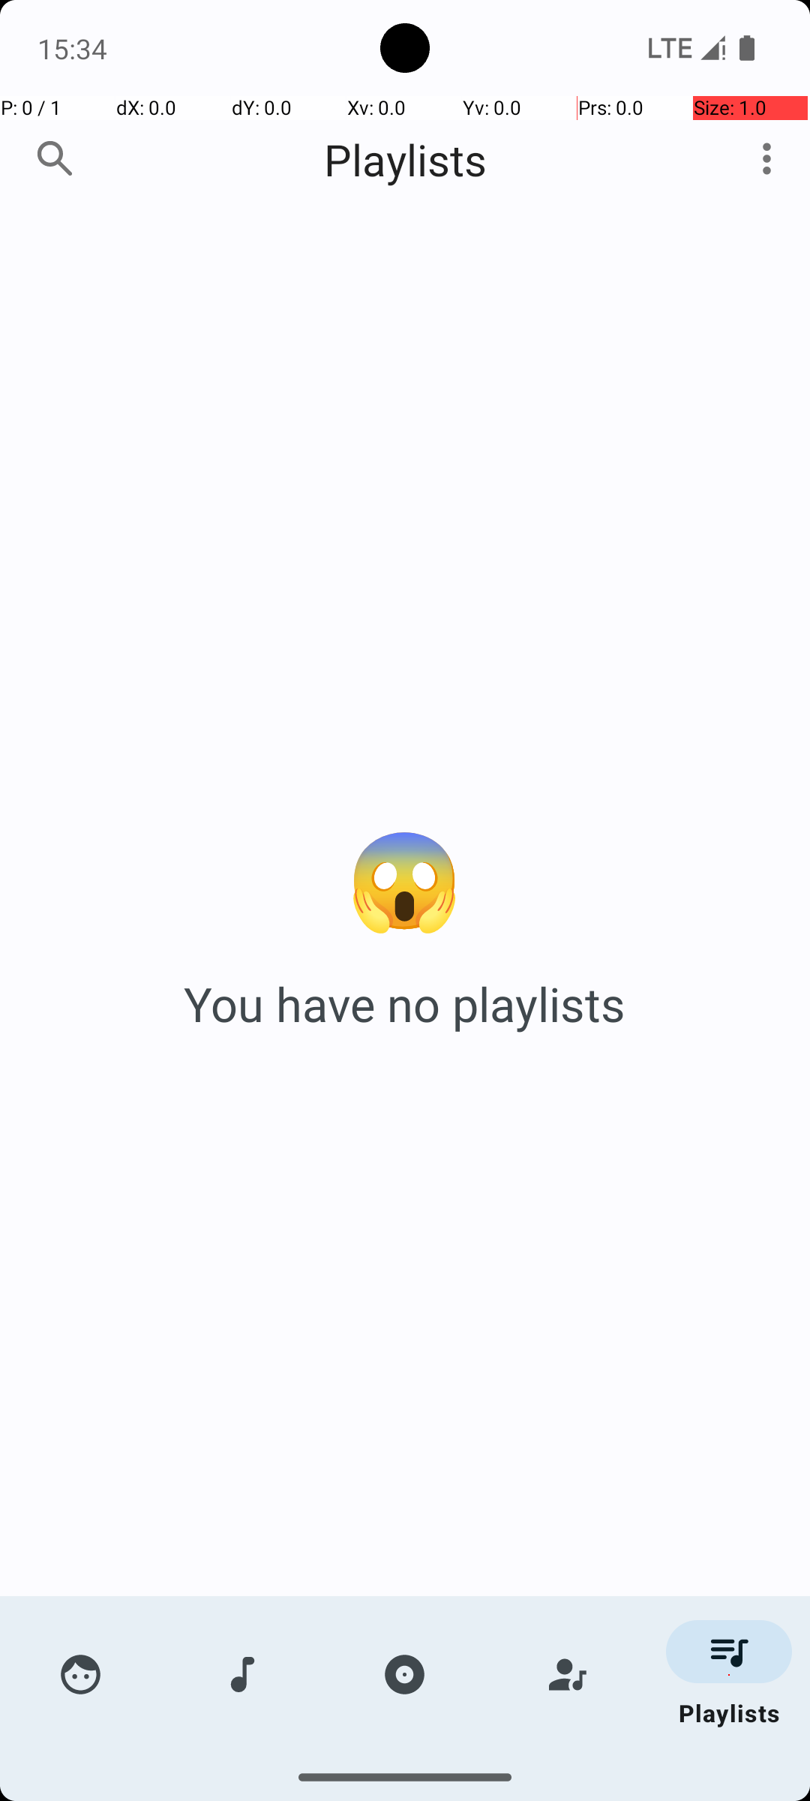 Image resolution: width=810 pixels, height=1801 pixels. I want to click on Playlists, so click(405, 159).